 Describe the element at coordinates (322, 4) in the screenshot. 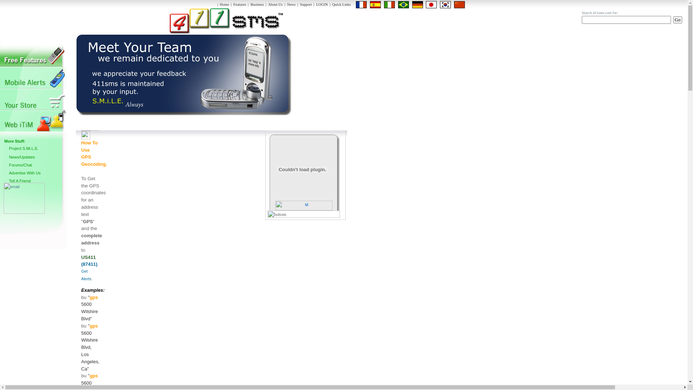

I see `LOGIN` at that location.